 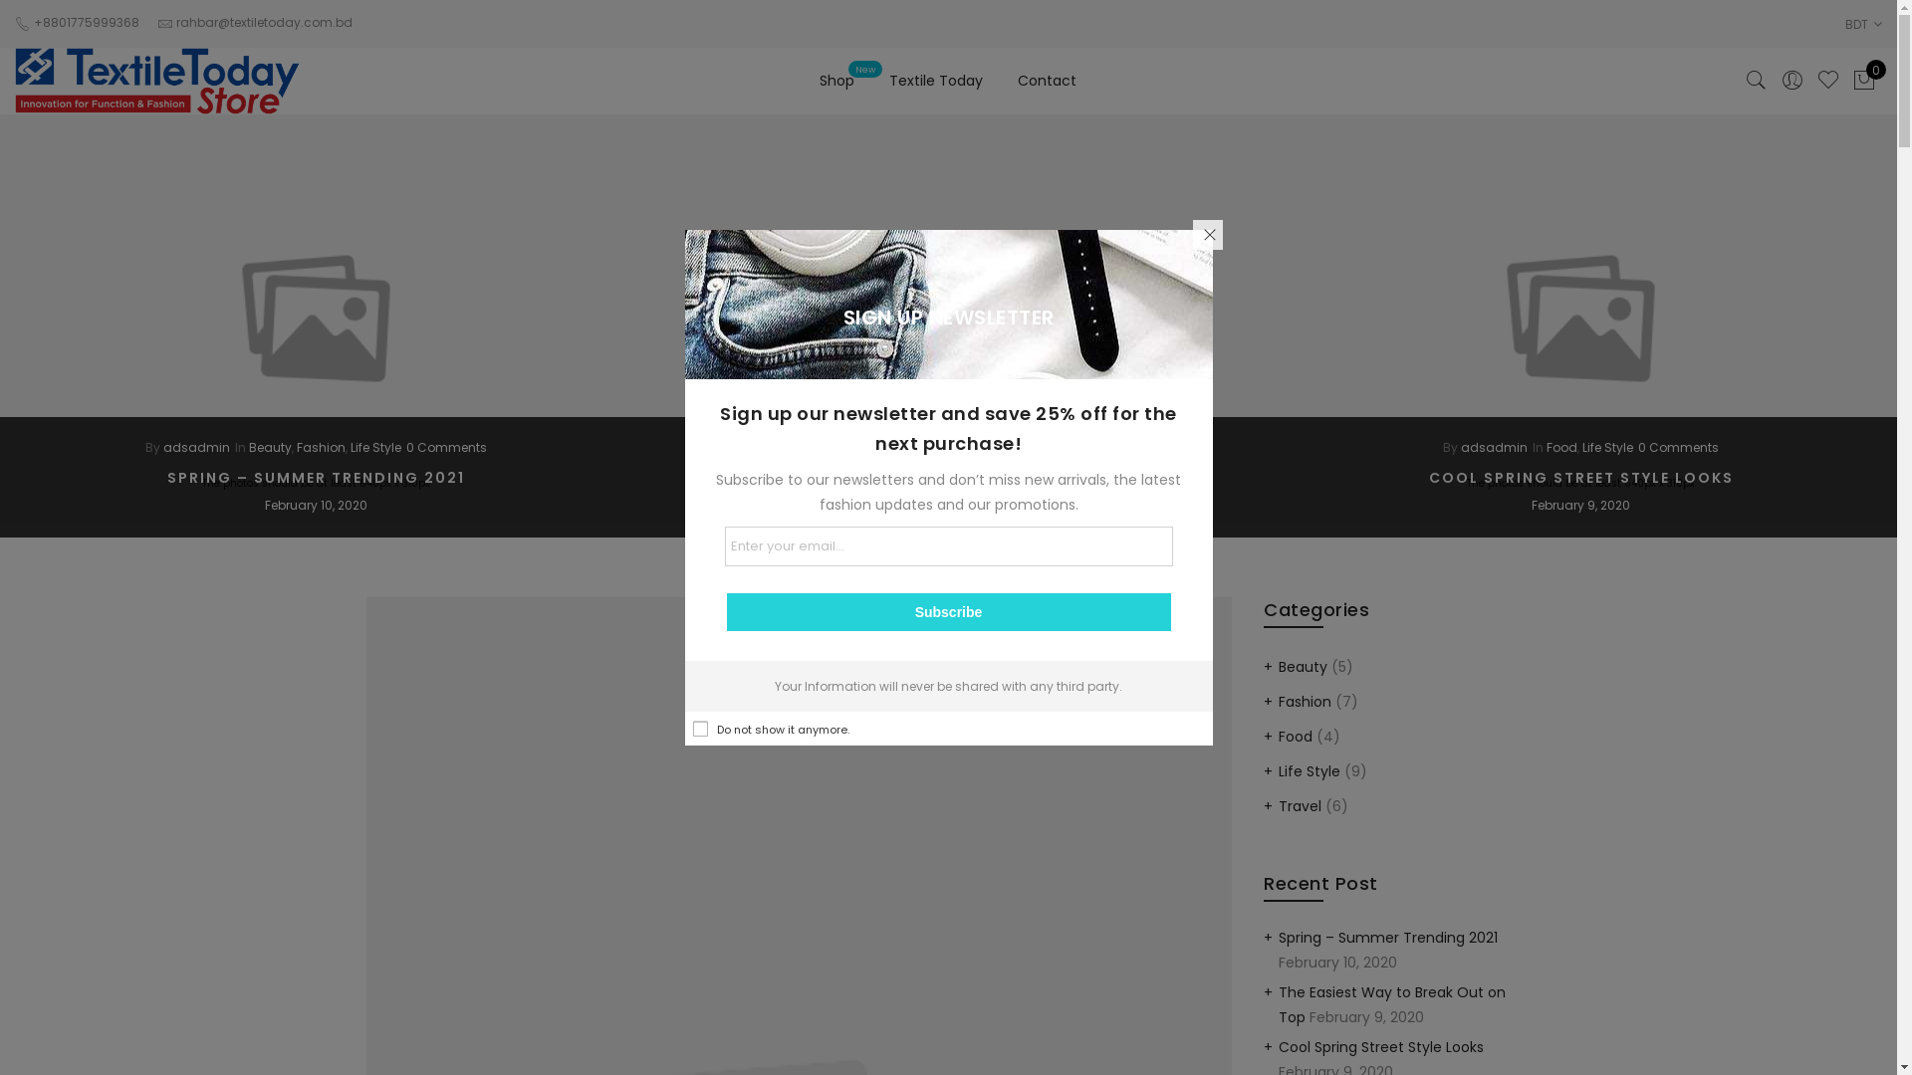 I want to click on Shop, so click(x=836, y=81).